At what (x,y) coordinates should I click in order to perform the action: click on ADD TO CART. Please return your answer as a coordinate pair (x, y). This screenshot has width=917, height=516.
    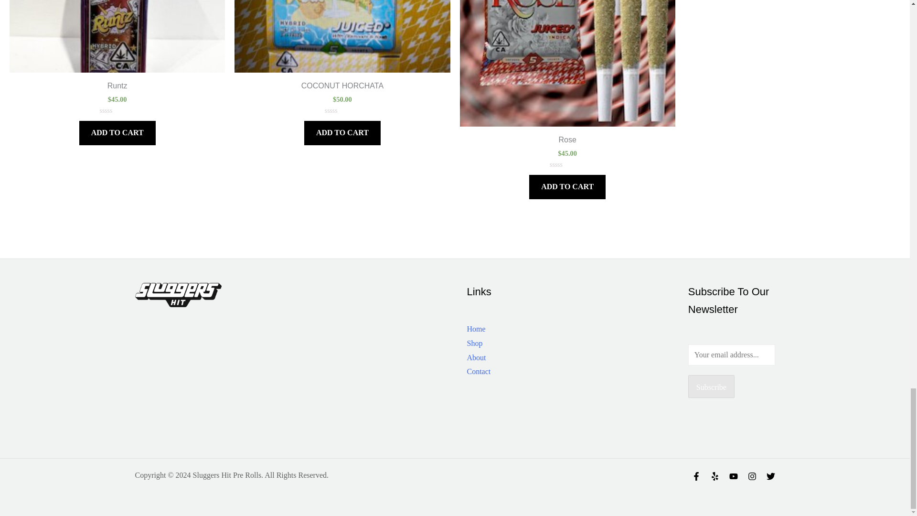
    Looking at the image, I should click on (117, 133).